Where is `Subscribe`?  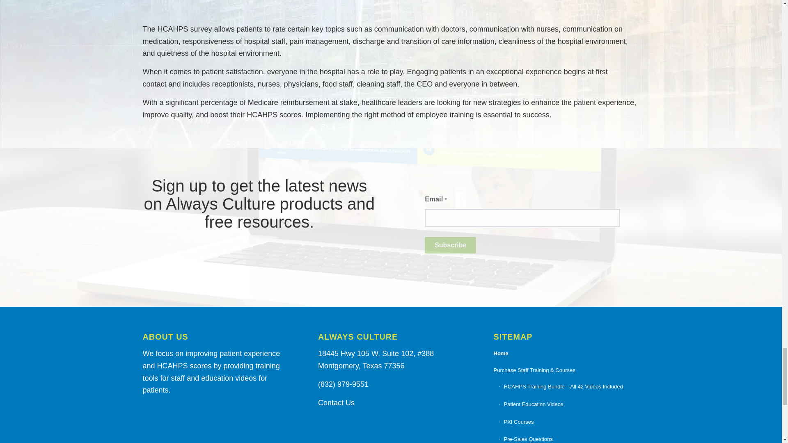
Subscribe is located at coordinates (450, 245).